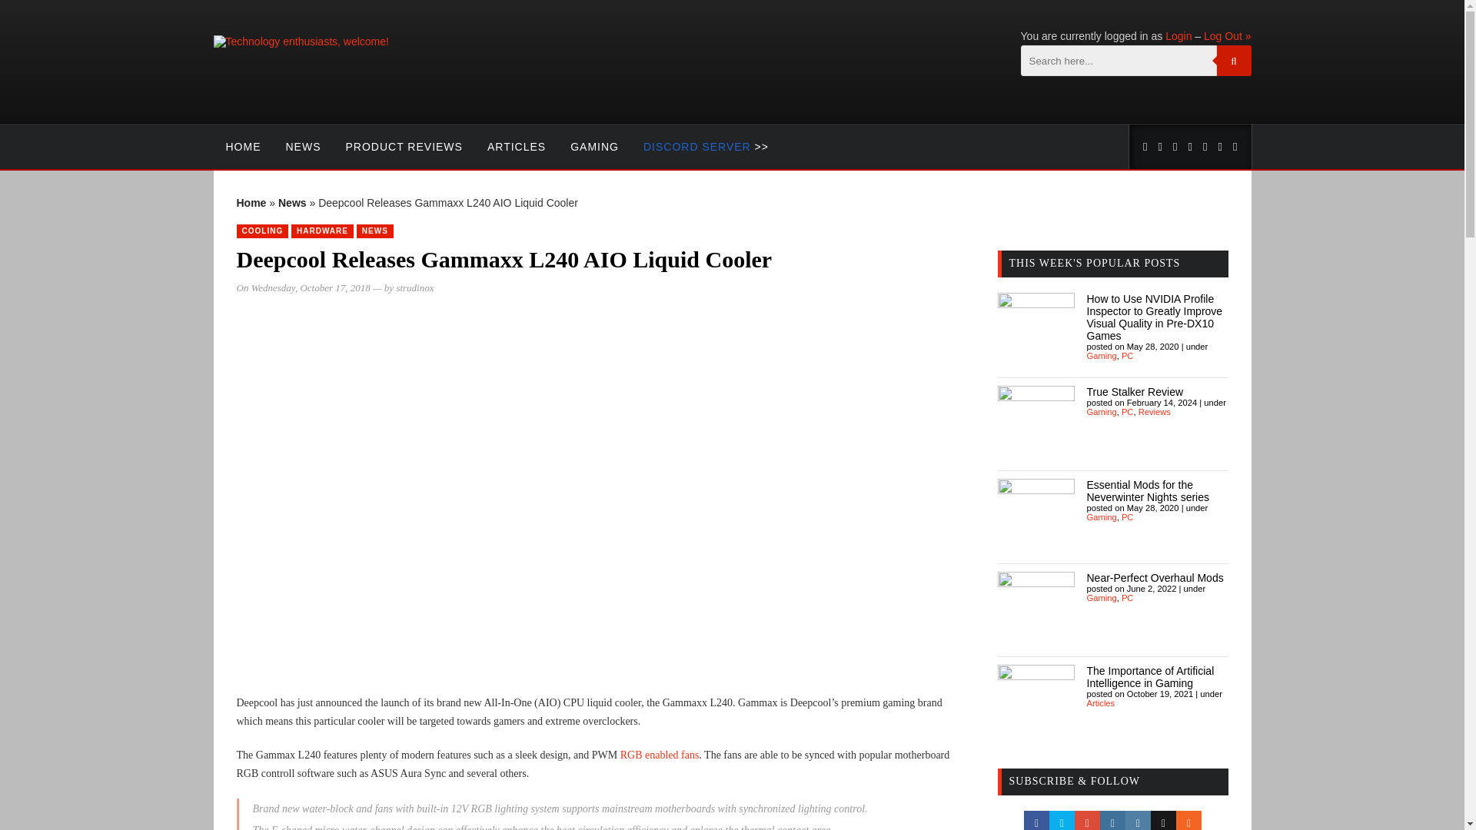  Describe the element at coordinates (303, 147) in the screenshot. I see `NEWS` at that location.